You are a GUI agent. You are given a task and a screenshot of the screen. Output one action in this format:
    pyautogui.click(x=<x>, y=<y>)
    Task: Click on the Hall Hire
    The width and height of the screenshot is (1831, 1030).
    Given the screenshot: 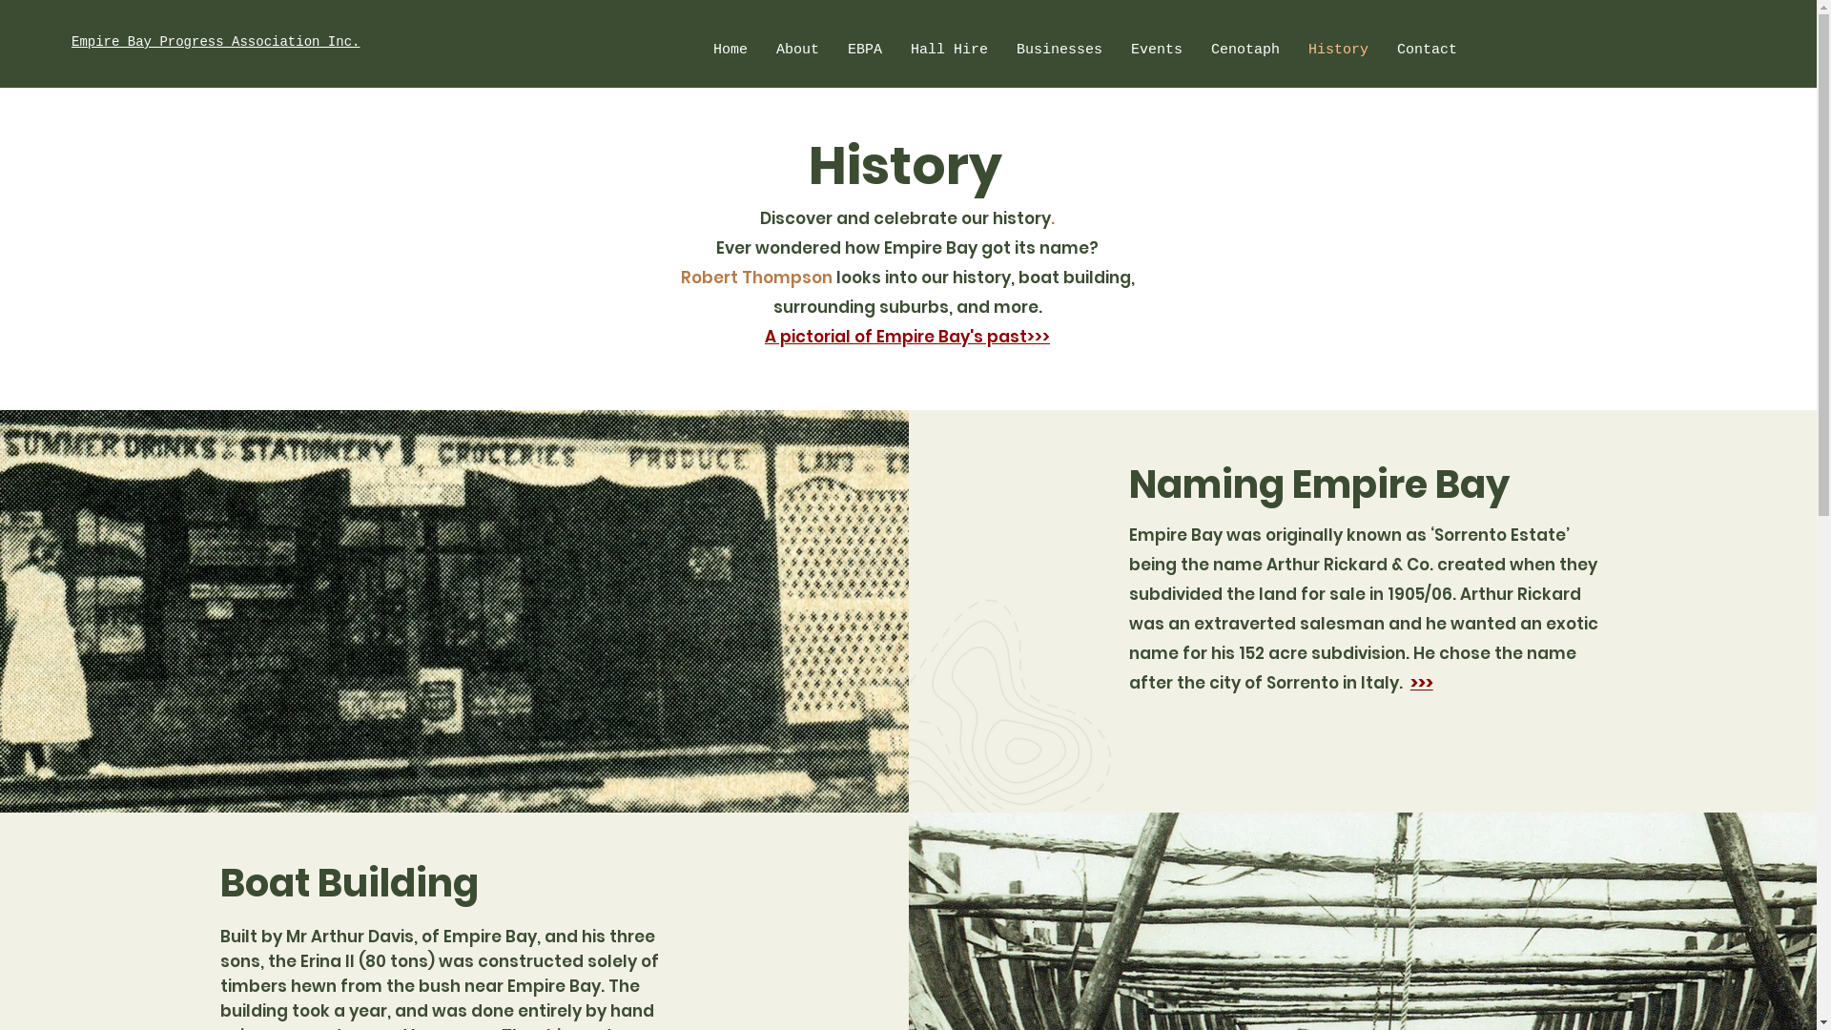 What is the action you would take?
    pyautogui.click(x=950, y=50)
    